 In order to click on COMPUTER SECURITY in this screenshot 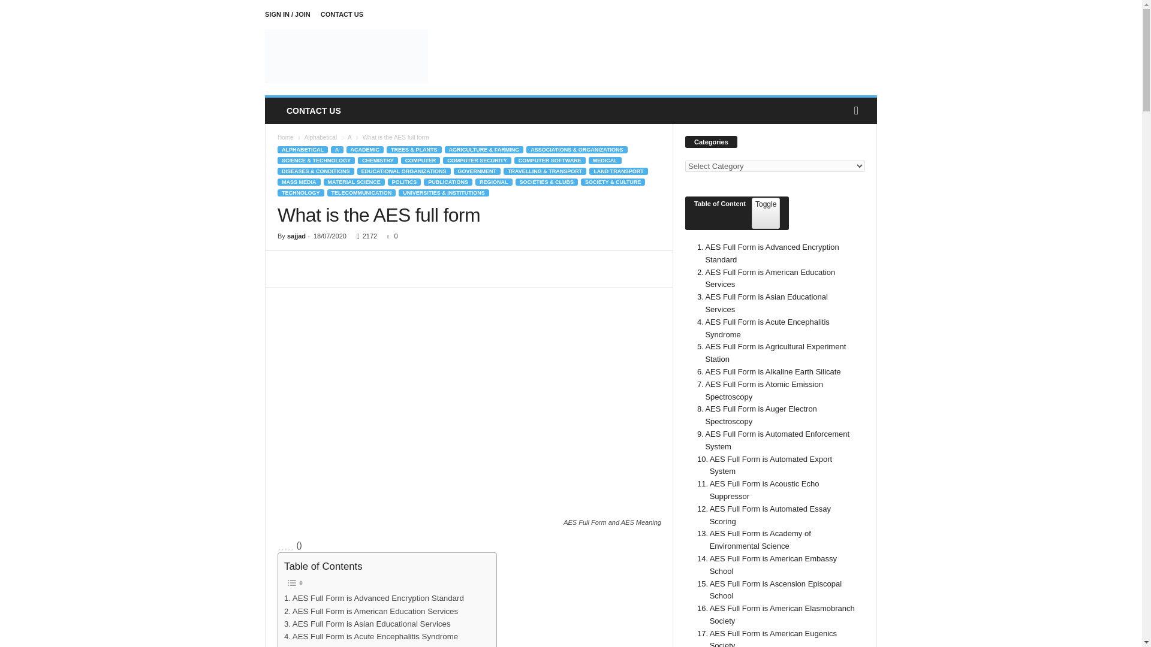, I will do `click(477, 161)`.